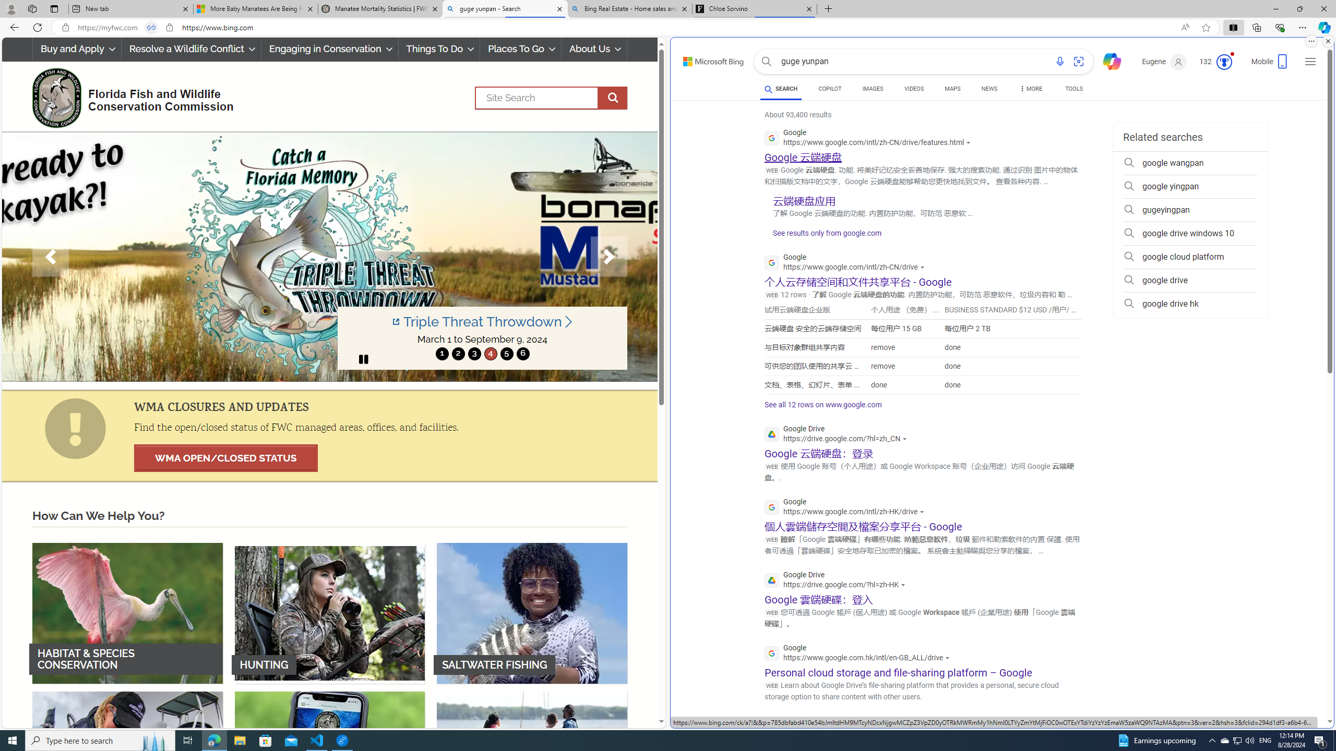 The width and height of the screenshot is (1336, 751). Describe the element at coordinates (830, 89) in the screenshot. I see `COPILOT` at that location.